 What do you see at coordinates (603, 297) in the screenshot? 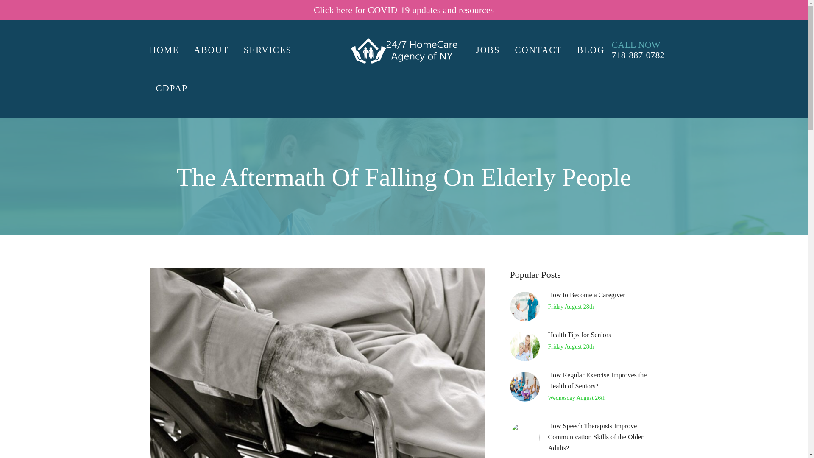
I see `How to Become a Caregiver` at bounding box center [603, 297].